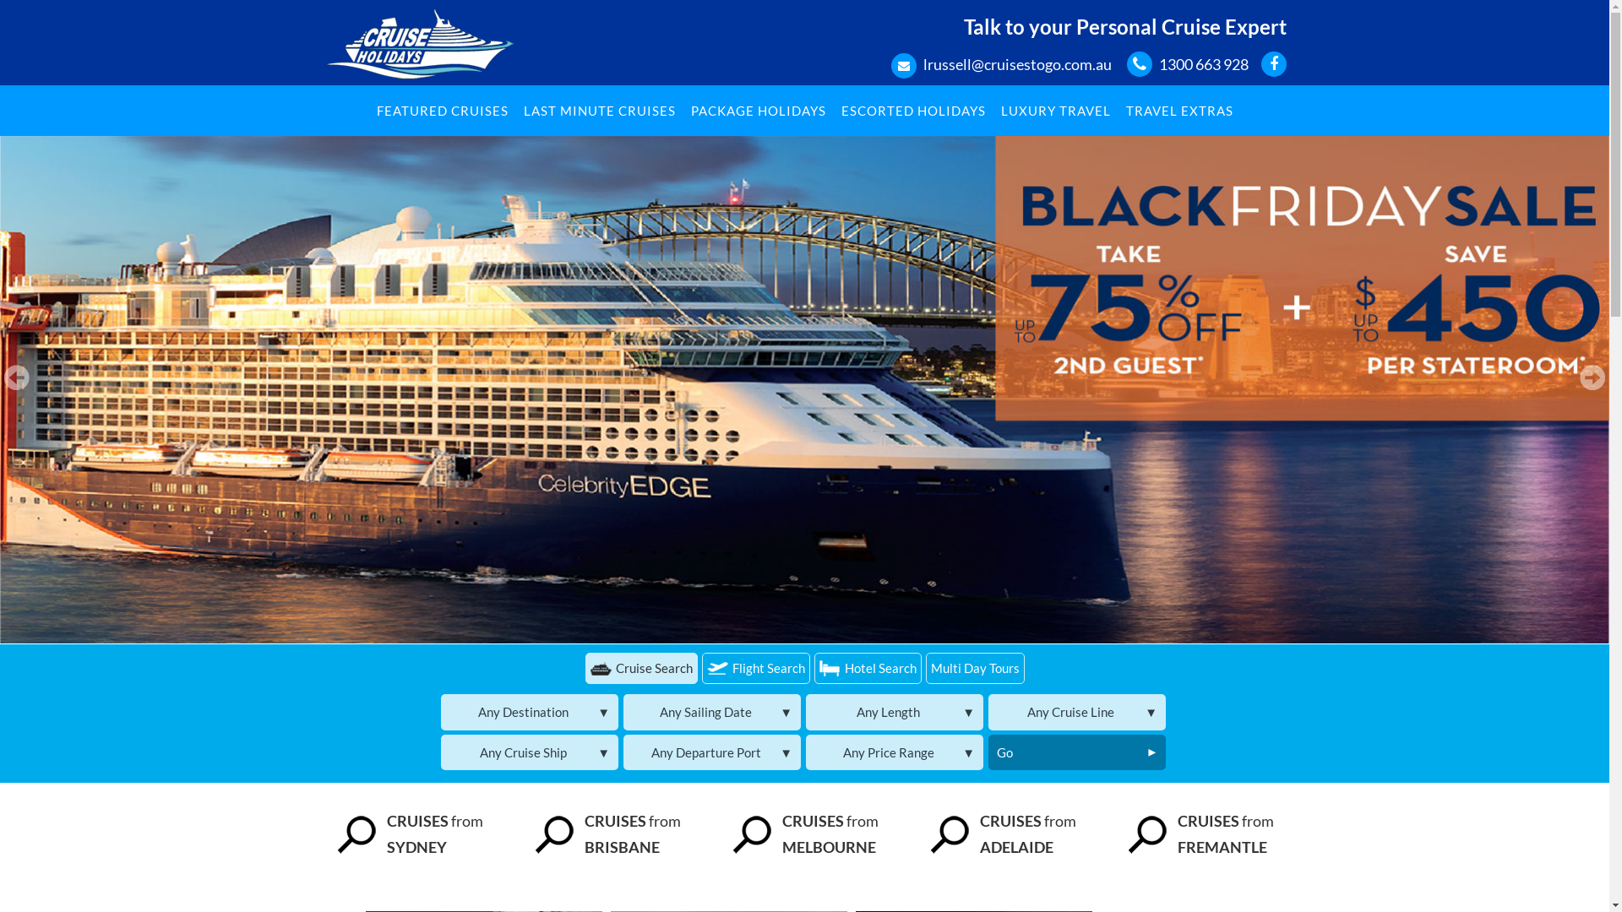 The height and width of the screenshot is (912, 1622). I want to click on PACKAGE HOLIDAYS, so click(759, 111).